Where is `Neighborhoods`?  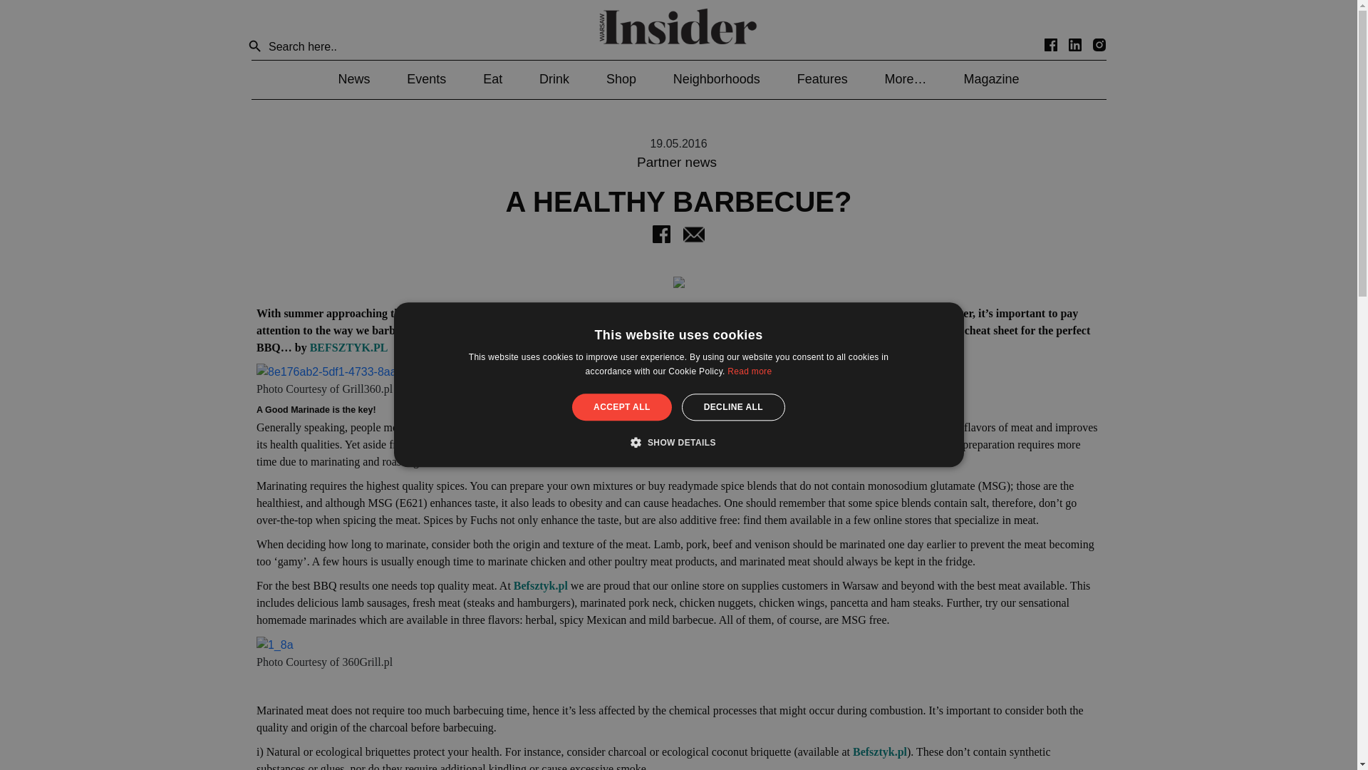 Neighborhoods is located at coordinates (717, 78).